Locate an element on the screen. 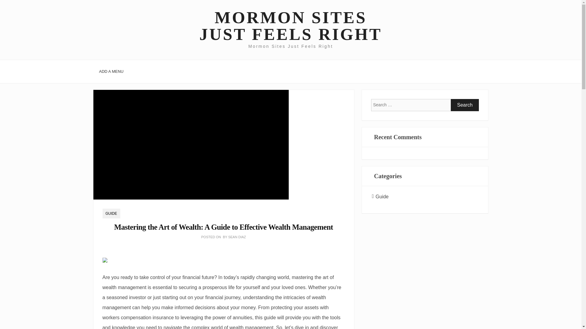 The height and width of the screenshot is (329, 586). Guide is located at coordinates (382, 197).